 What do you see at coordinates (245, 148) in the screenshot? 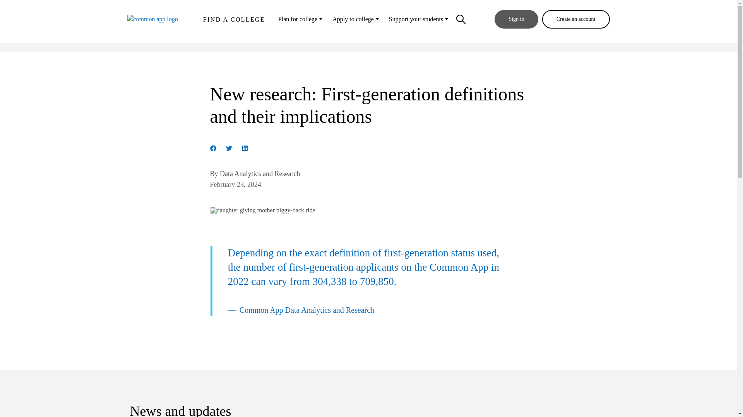
I see `Linkedin icon` at bounding box center [245, 148].